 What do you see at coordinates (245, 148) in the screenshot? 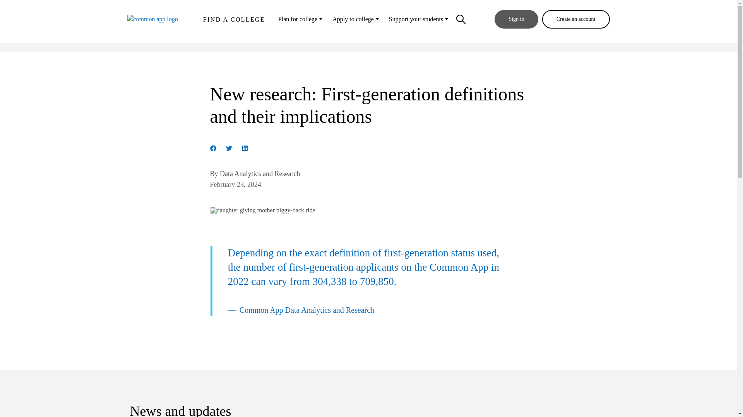
I see `Linkedin icon` at bounding box center [245, 148].